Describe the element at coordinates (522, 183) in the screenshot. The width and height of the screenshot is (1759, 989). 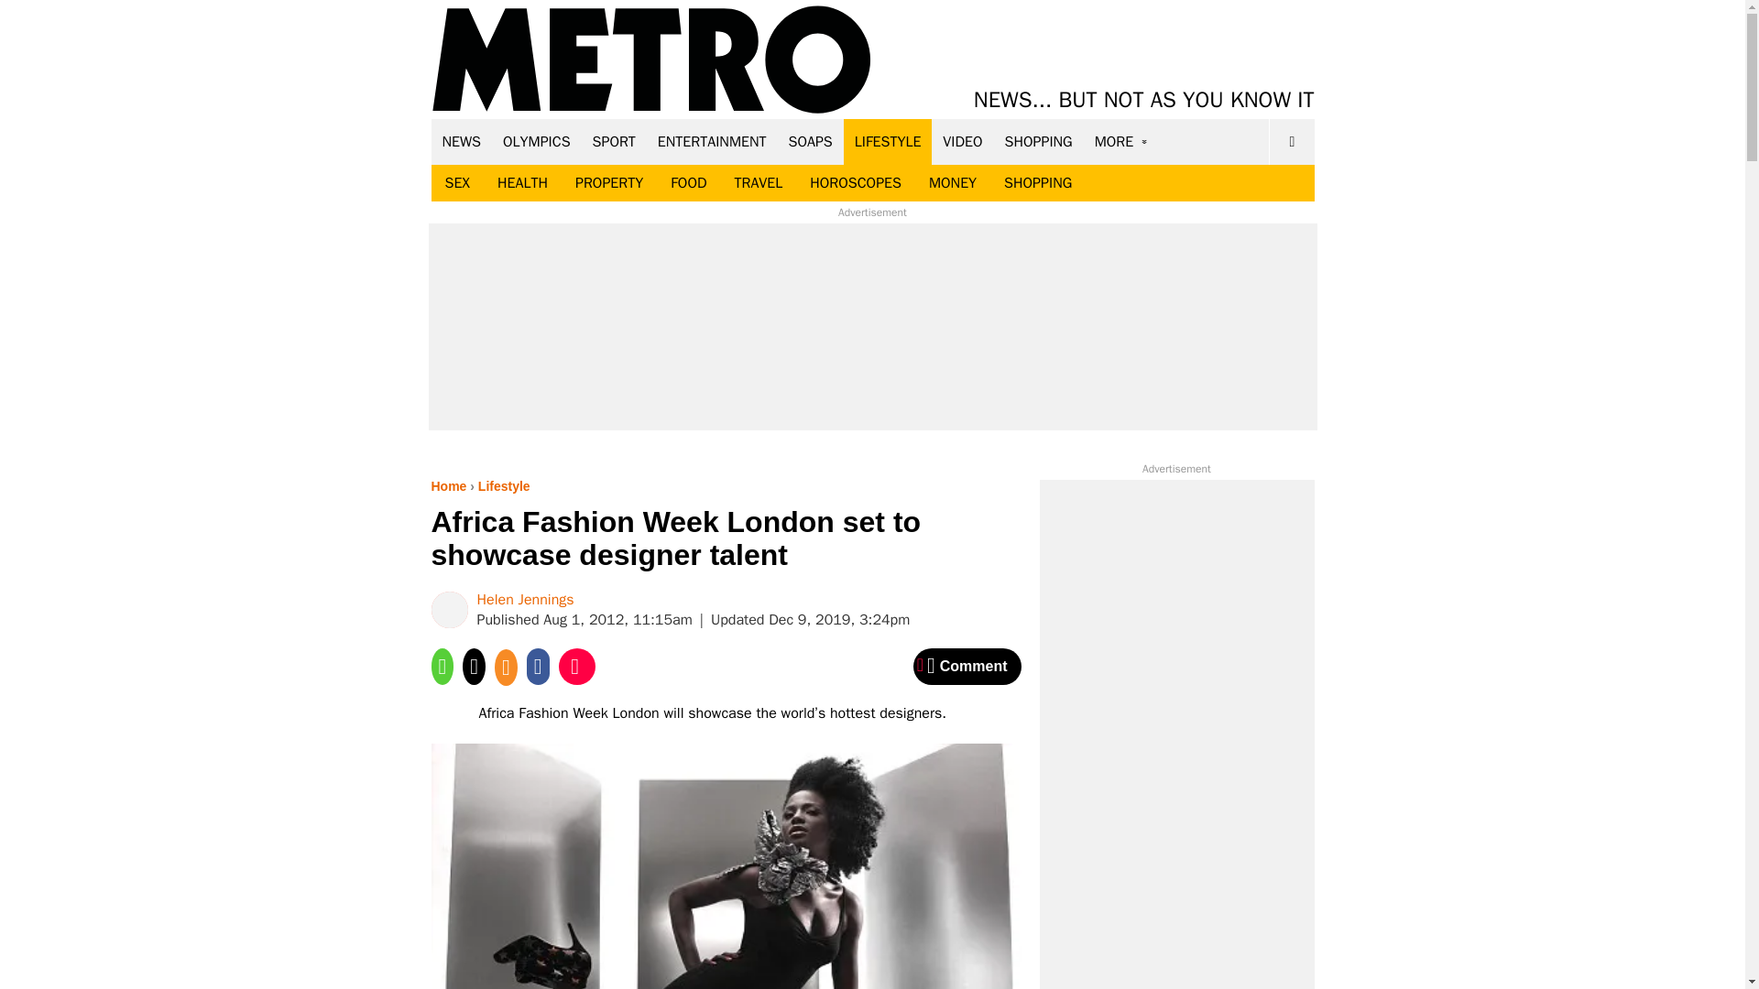
I see `HEALTH` at that location.